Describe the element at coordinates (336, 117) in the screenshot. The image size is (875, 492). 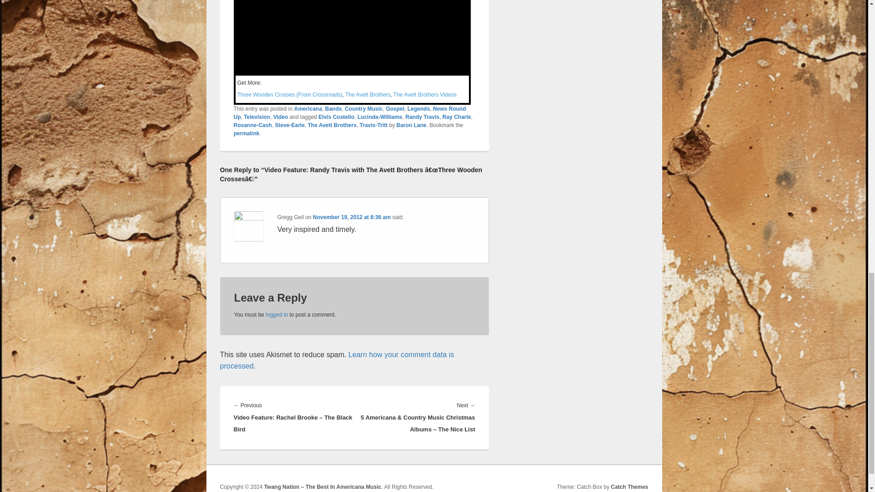
I see `Elvis Costello` at that location.